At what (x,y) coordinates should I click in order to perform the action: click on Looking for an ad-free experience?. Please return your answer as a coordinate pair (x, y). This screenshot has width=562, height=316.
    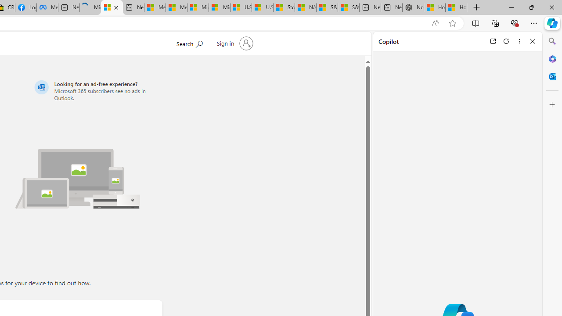
    Looking at the image, I should click on (97, 90).